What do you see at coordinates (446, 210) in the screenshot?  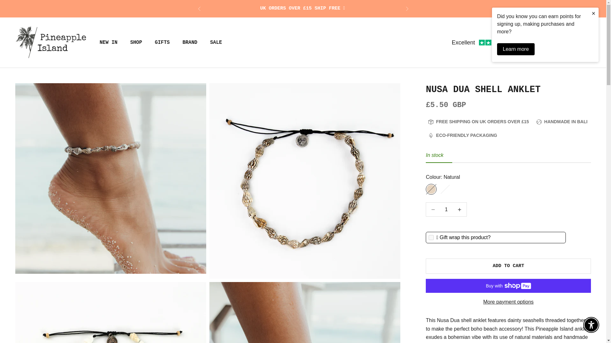 I see `1` at bounding box center [446, 210].